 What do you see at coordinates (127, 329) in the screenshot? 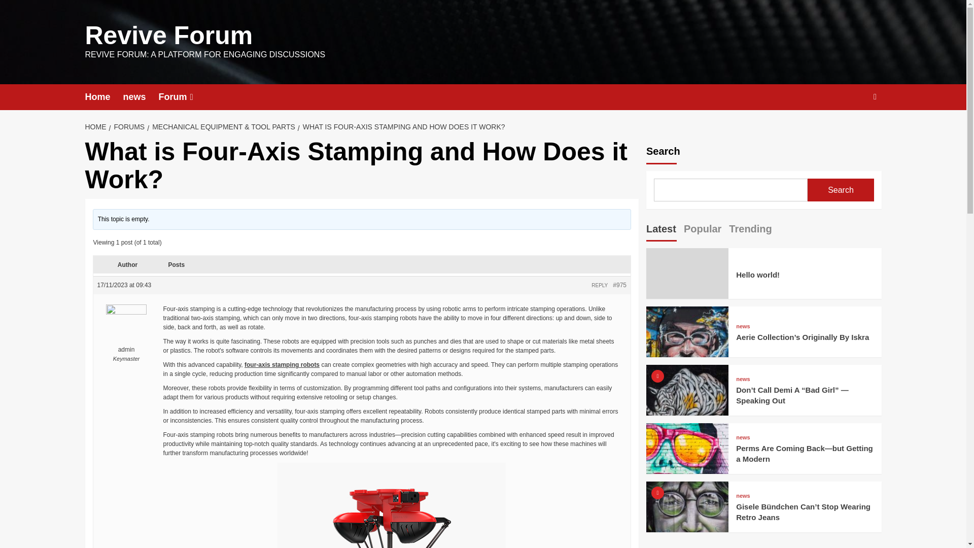
I see `admin` at bounding box center [127, 329].